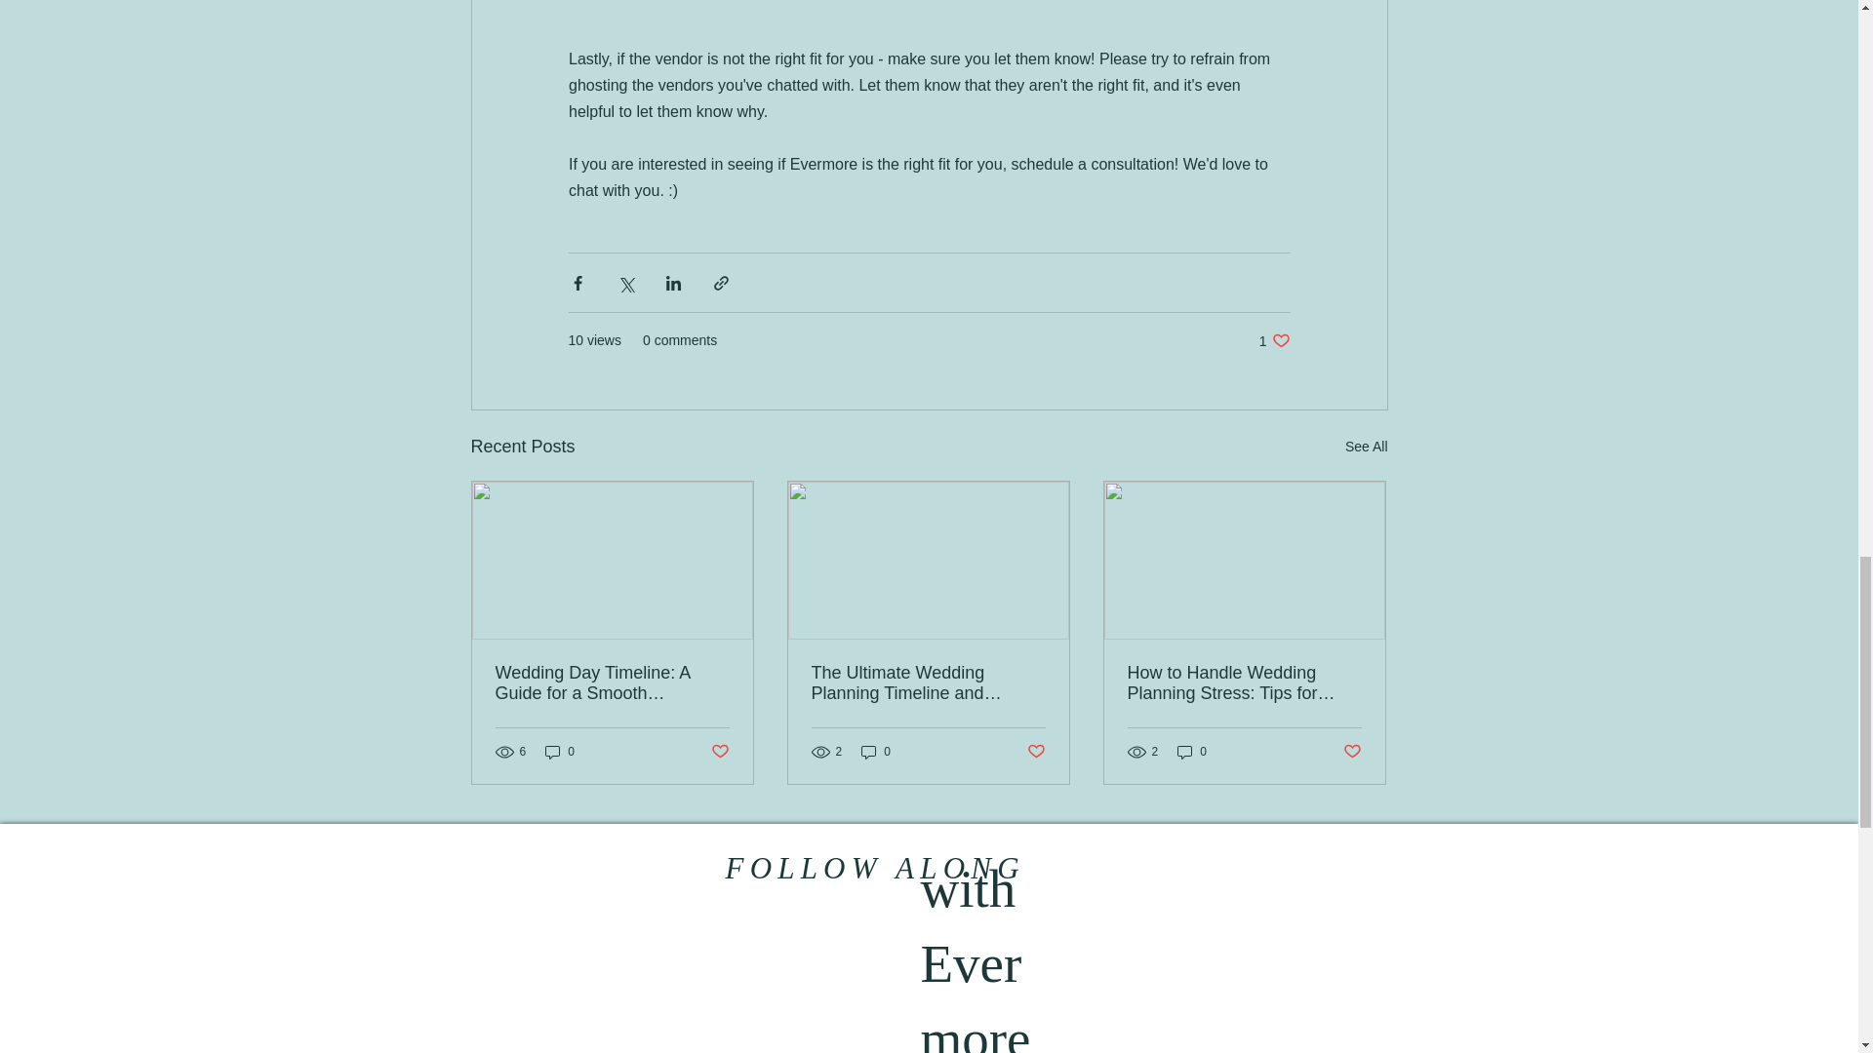  Describe the element at coordinates (613, 683) in the screenshot. I see `How to Handle Wedding Planning Stress: Tips for Staying Zen` at that location.